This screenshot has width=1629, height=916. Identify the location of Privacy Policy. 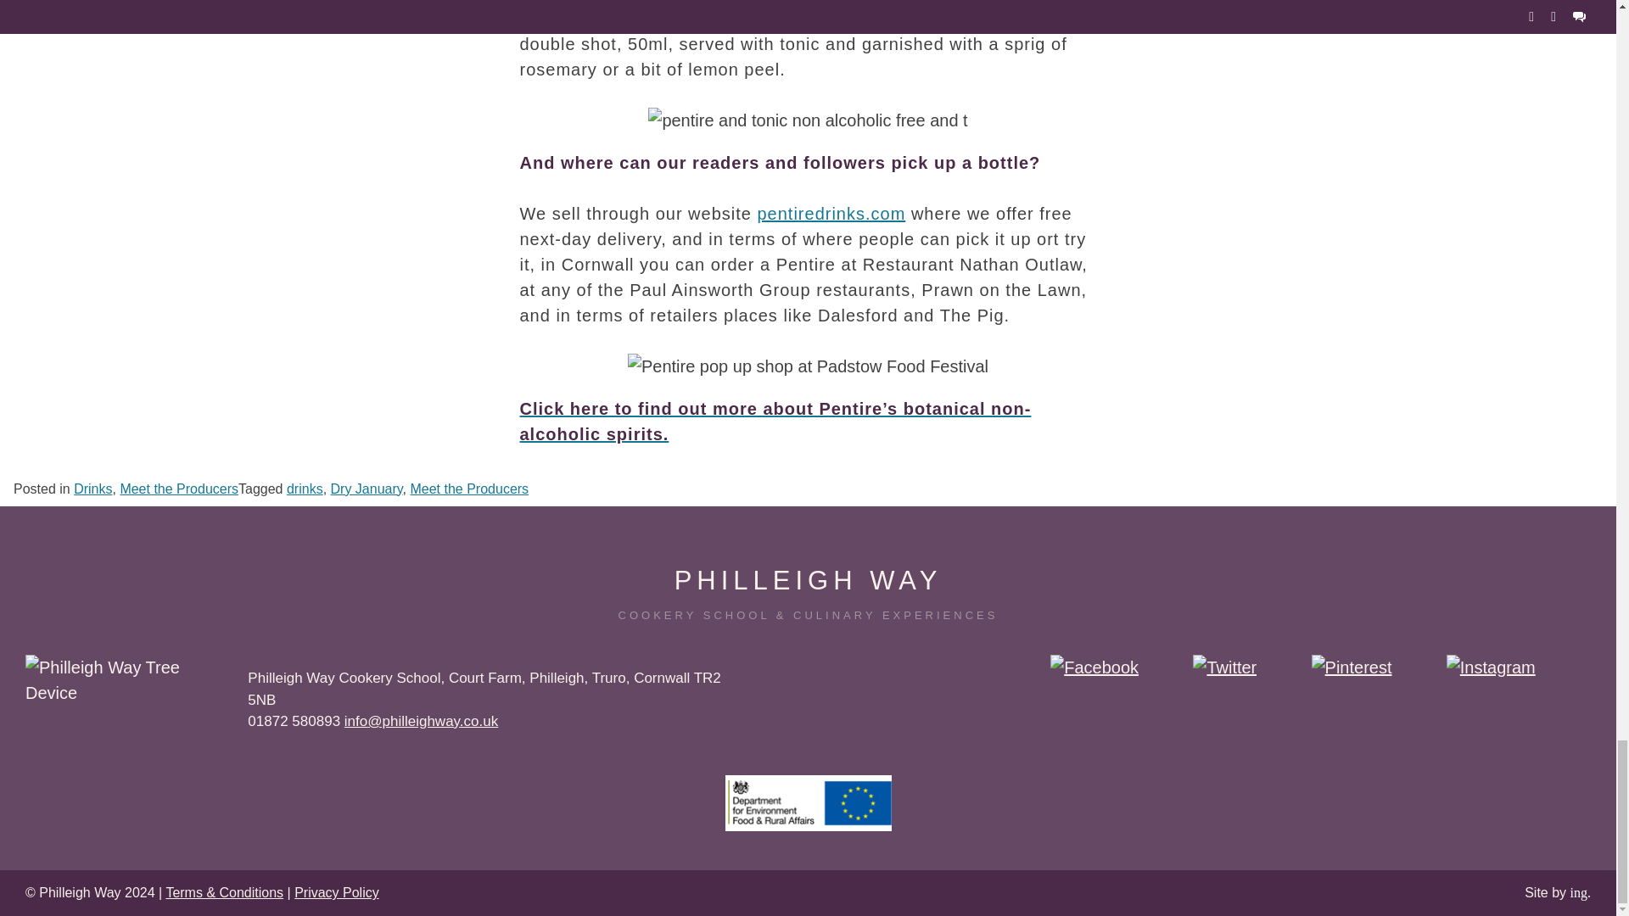
(337, 892).